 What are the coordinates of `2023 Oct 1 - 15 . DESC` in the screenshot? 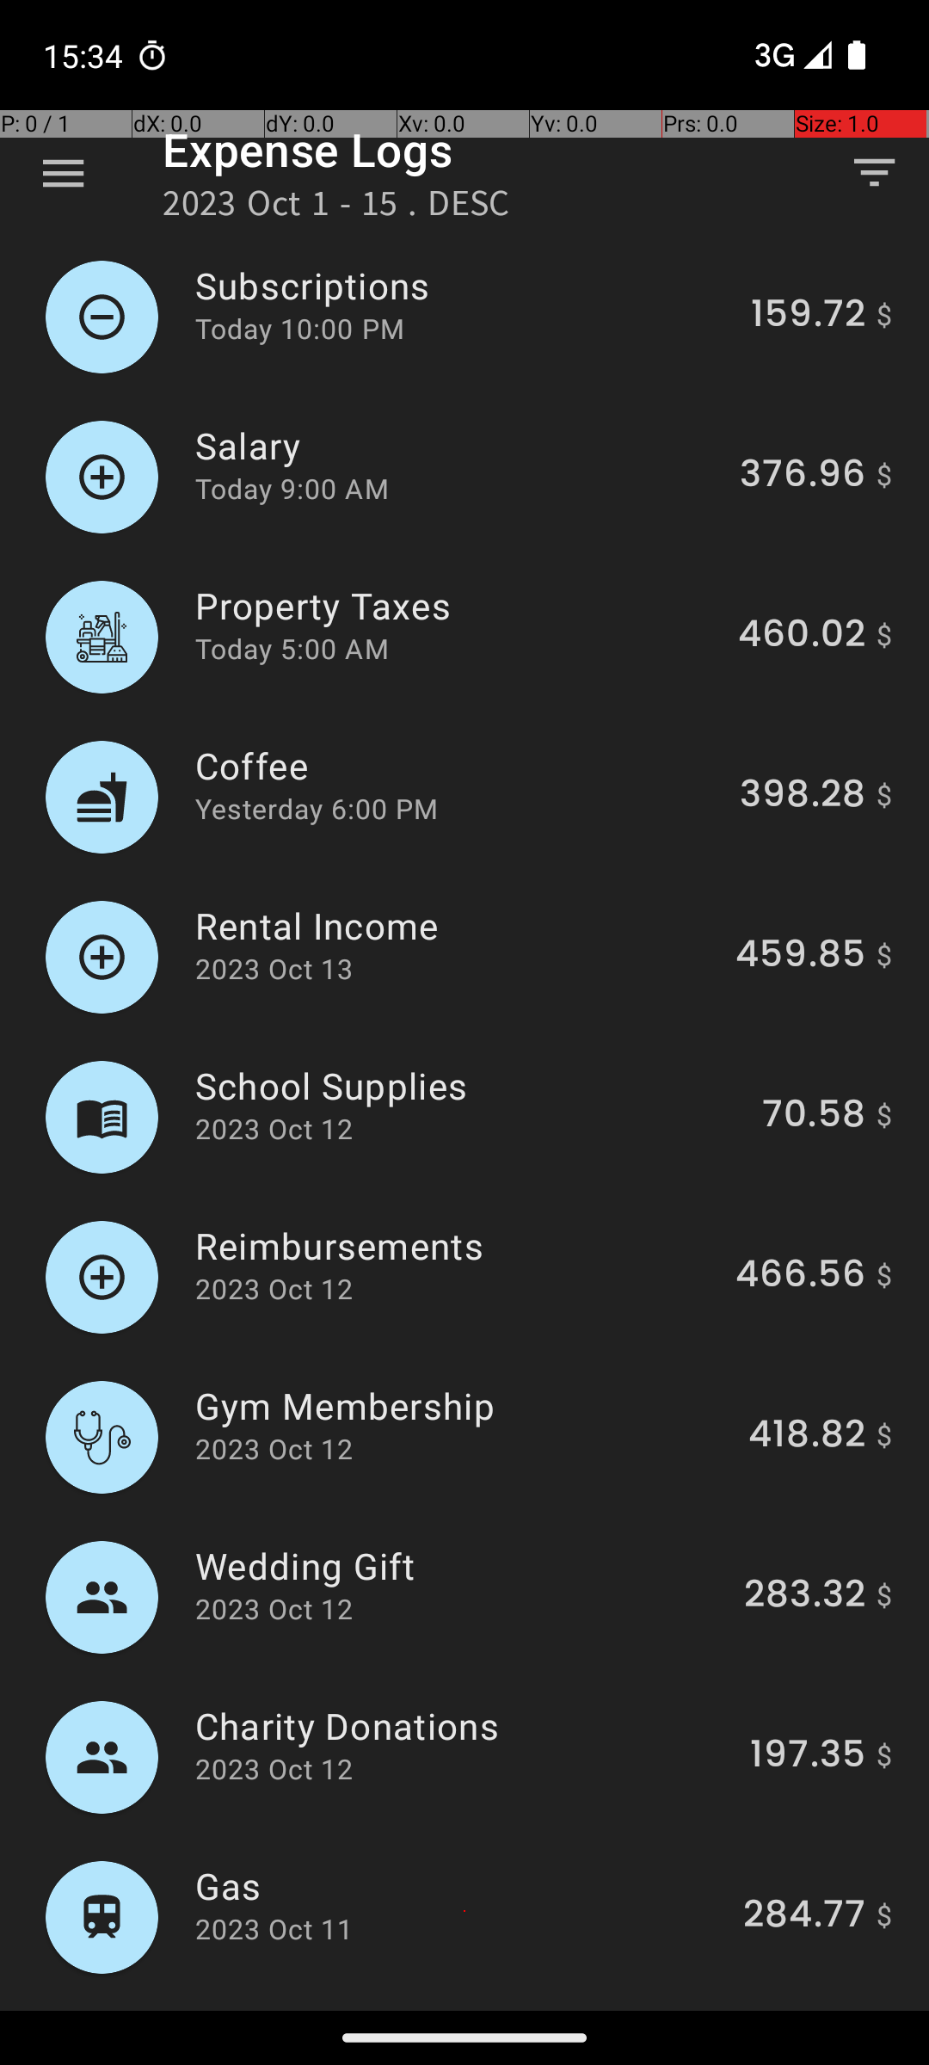 It's located at (336, 208).